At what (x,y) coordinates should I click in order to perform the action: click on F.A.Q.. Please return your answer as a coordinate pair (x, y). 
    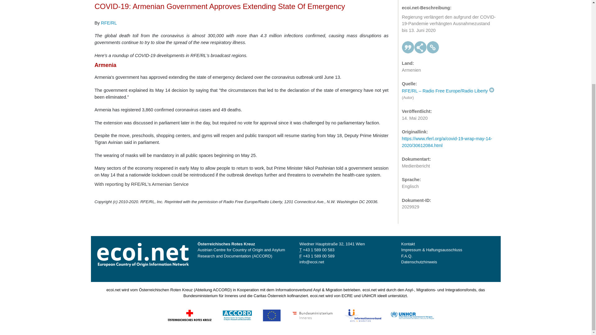
    Looking at the image, I should click on (407, 256).